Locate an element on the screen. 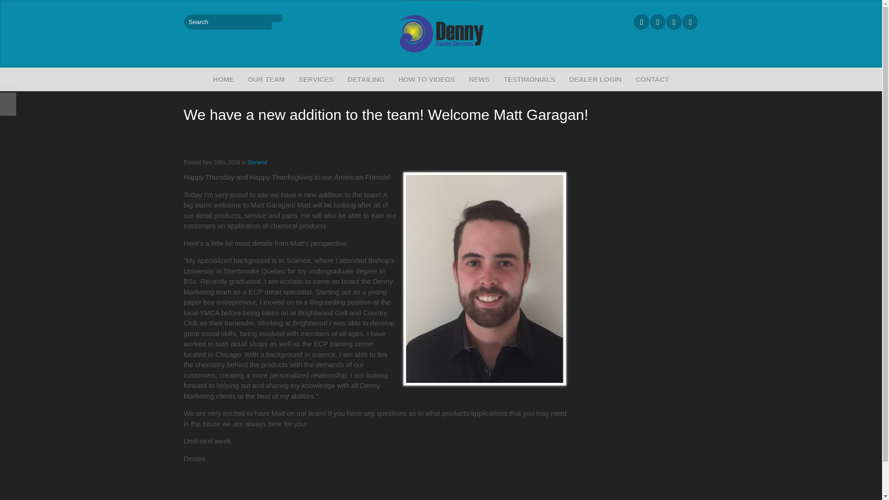 The height and width of the screenshot is (500, 889). OUR TEAM is located at coordinates (266, 79).